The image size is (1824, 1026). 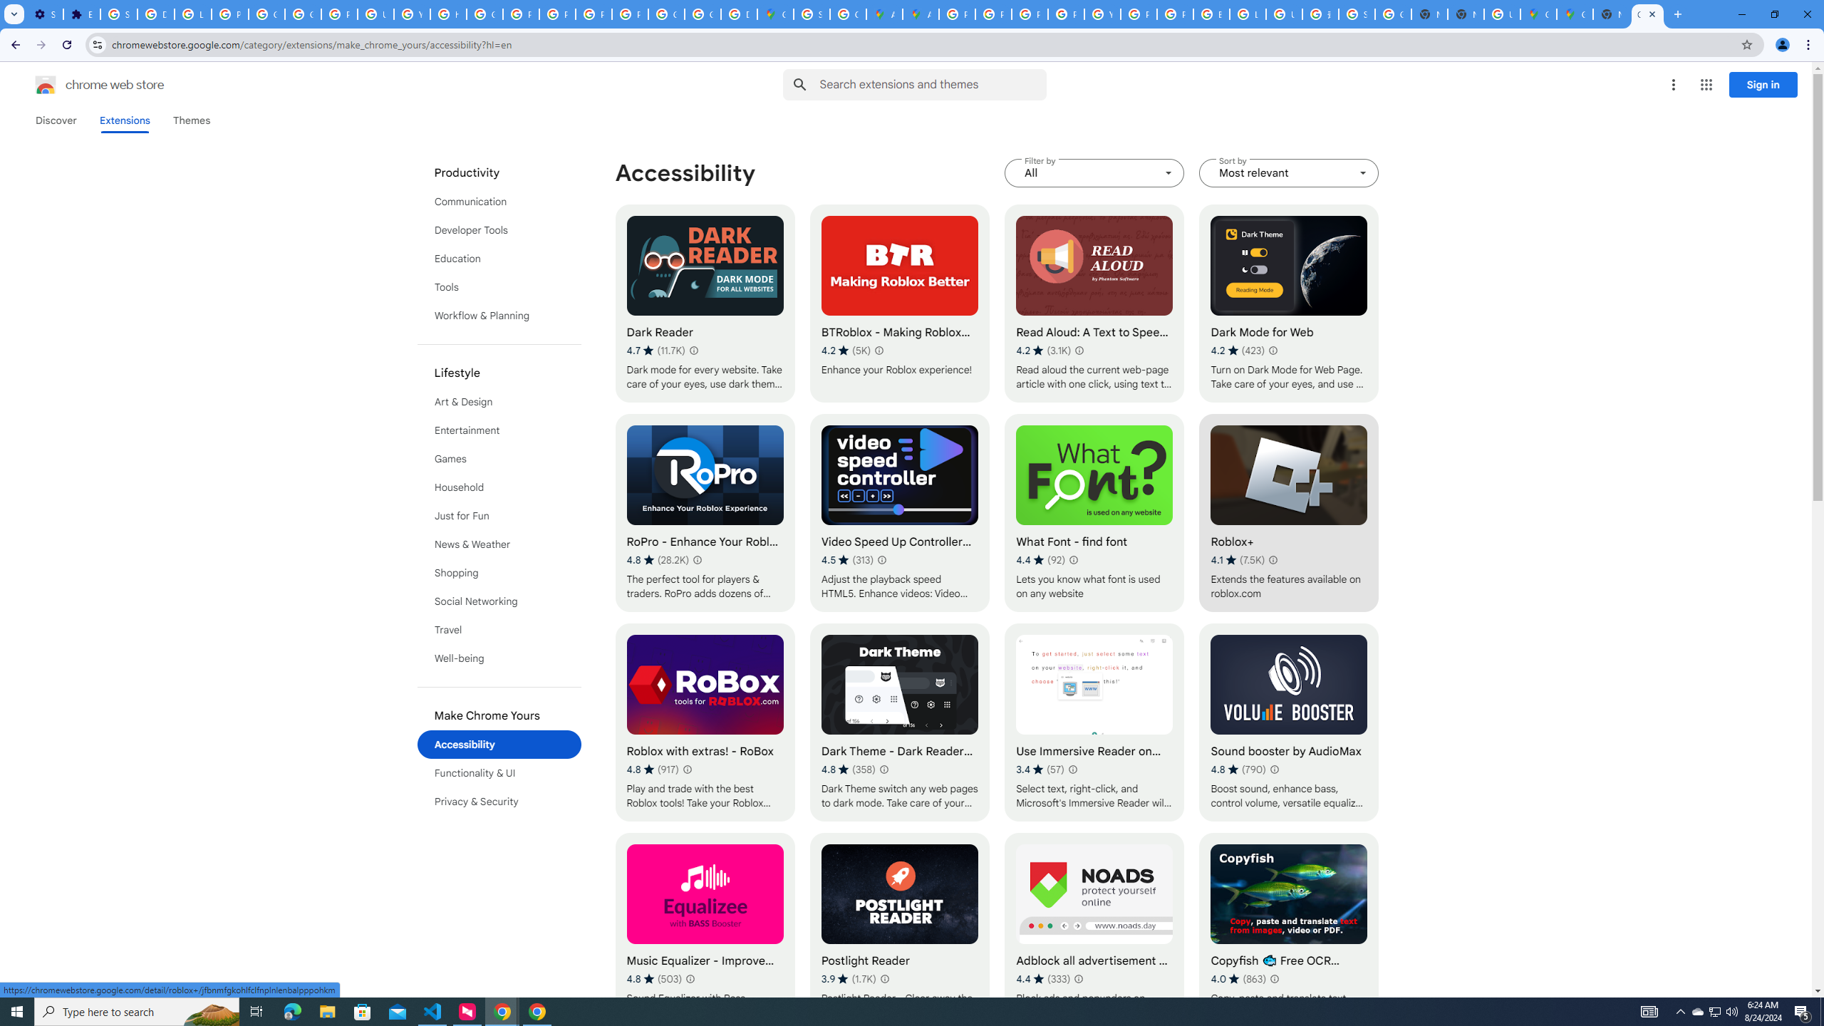 I want to click on Chrome Web Store logo chrome web store, so click(x=84, y=85).